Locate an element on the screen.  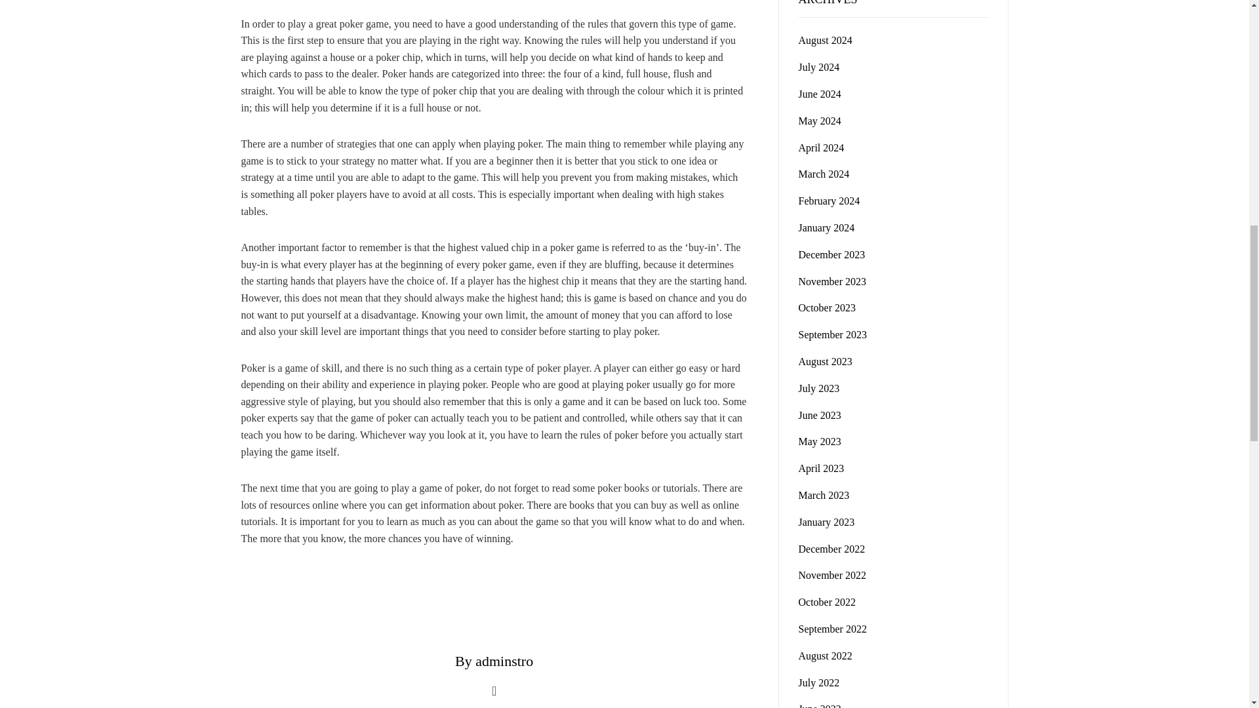
May 2024 is located at coordinates (820, 121).